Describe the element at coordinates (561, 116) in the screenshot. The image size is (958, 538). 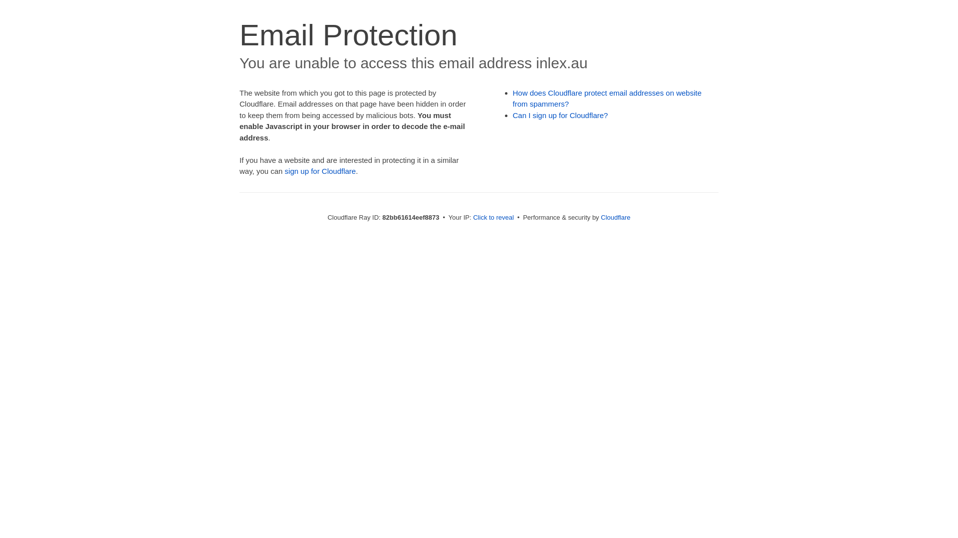
I see `Can I sign up for Cloudflare?` at that location.